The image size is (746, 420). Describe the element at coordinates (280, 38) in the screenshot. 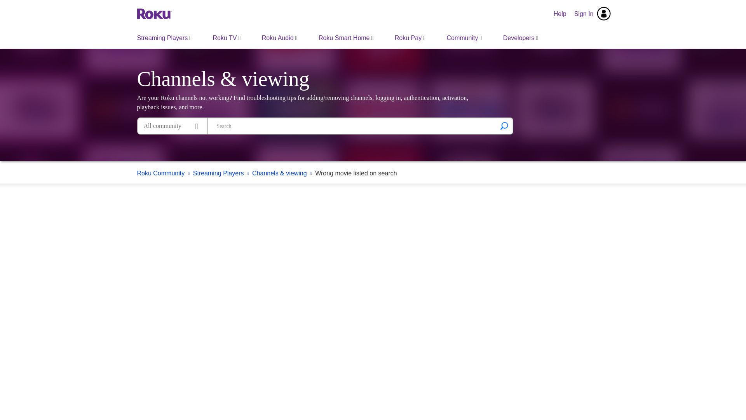

I see `Roku Audio` at that location.